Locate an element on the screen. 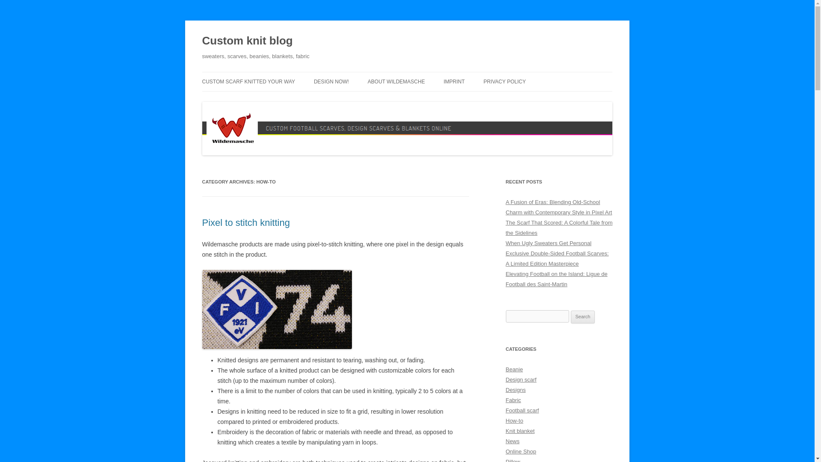 Image resolution: width=821 pixels, height=462 pixels. FOOTBALL SCARF is located at coordinates (356, 99).